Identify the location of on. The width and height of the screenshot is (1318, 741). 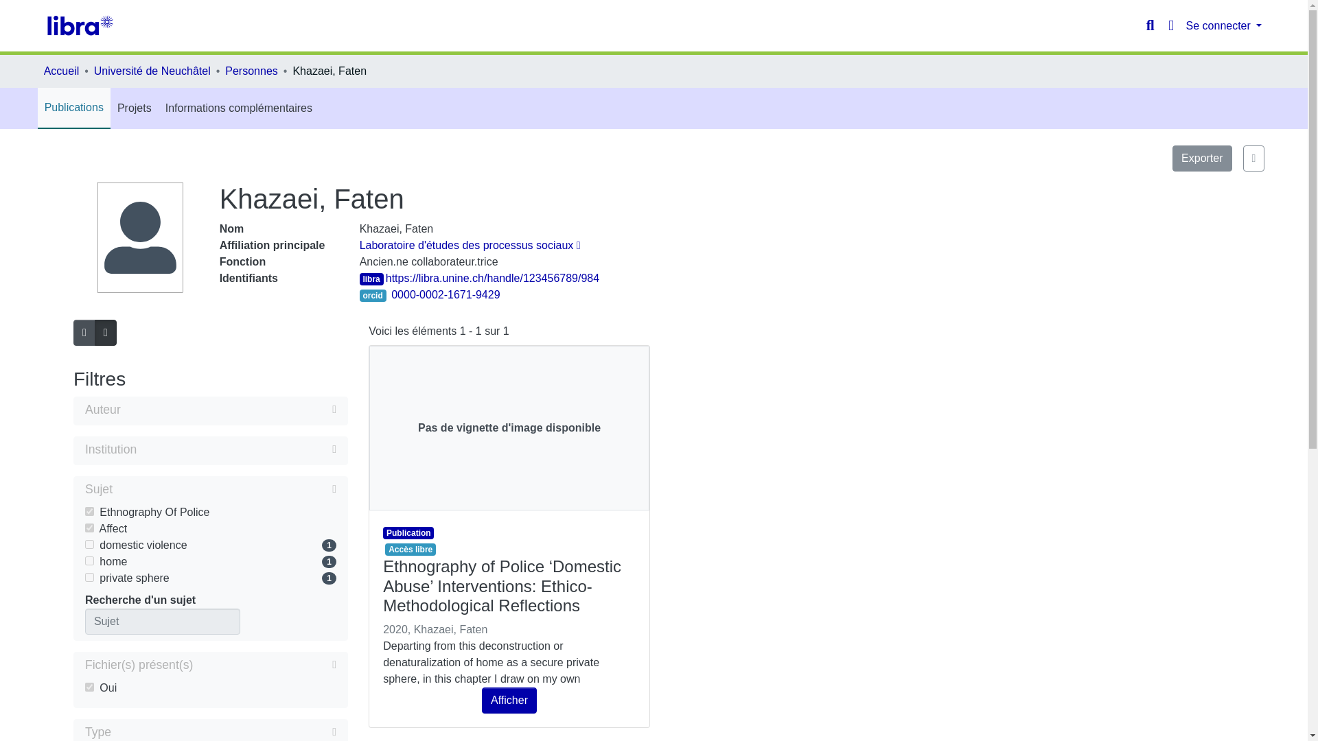
(89, 576).